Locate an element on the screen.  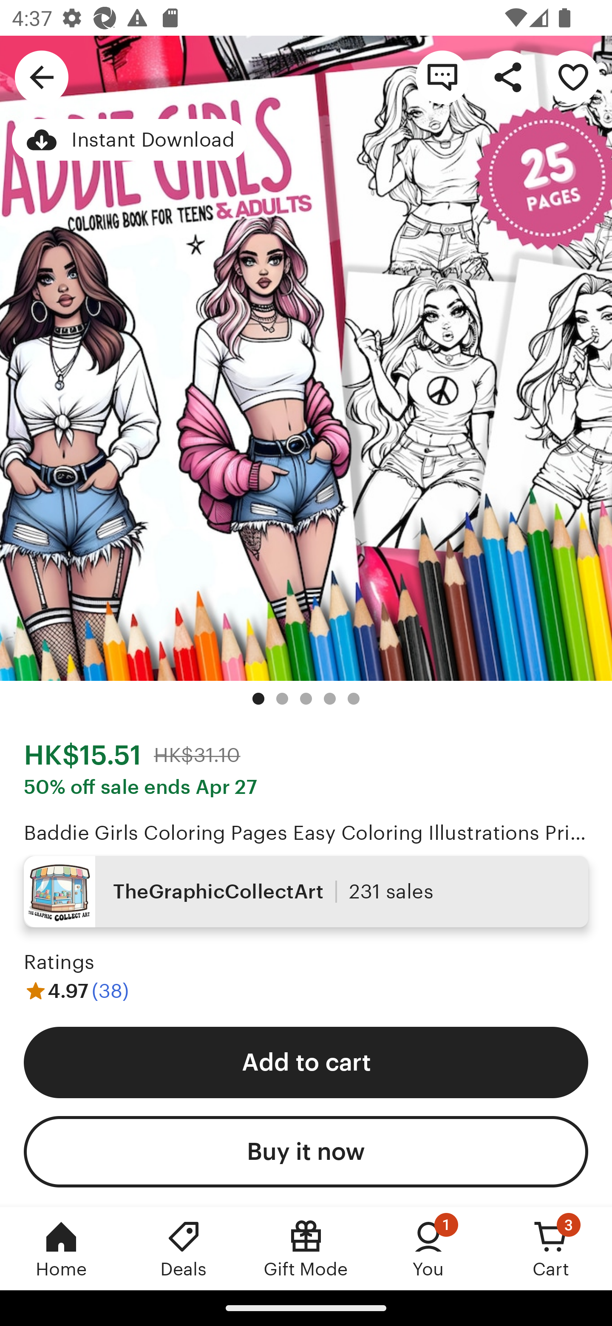
4.97 (38) is located at coordinates (76, 990).